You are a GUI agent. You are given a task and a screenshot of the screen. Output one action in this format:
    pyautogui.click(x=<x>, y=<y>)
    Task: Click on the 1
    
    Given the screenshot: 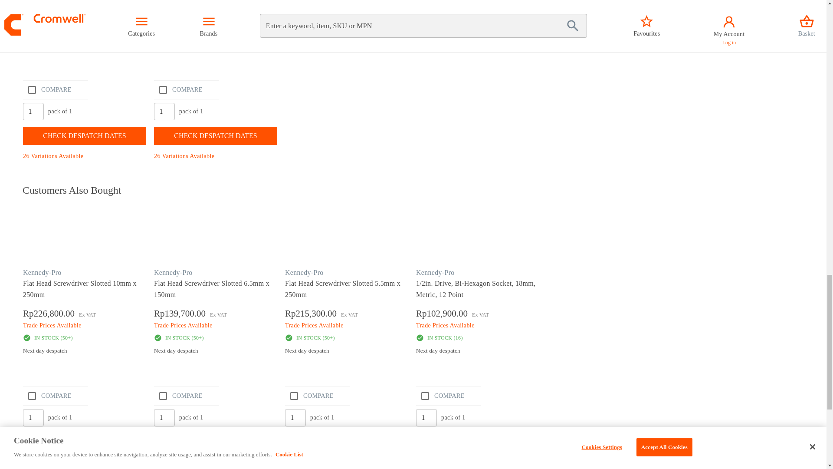 What is the action you would take?
    pyautogui.click(x=295, y=417)
    